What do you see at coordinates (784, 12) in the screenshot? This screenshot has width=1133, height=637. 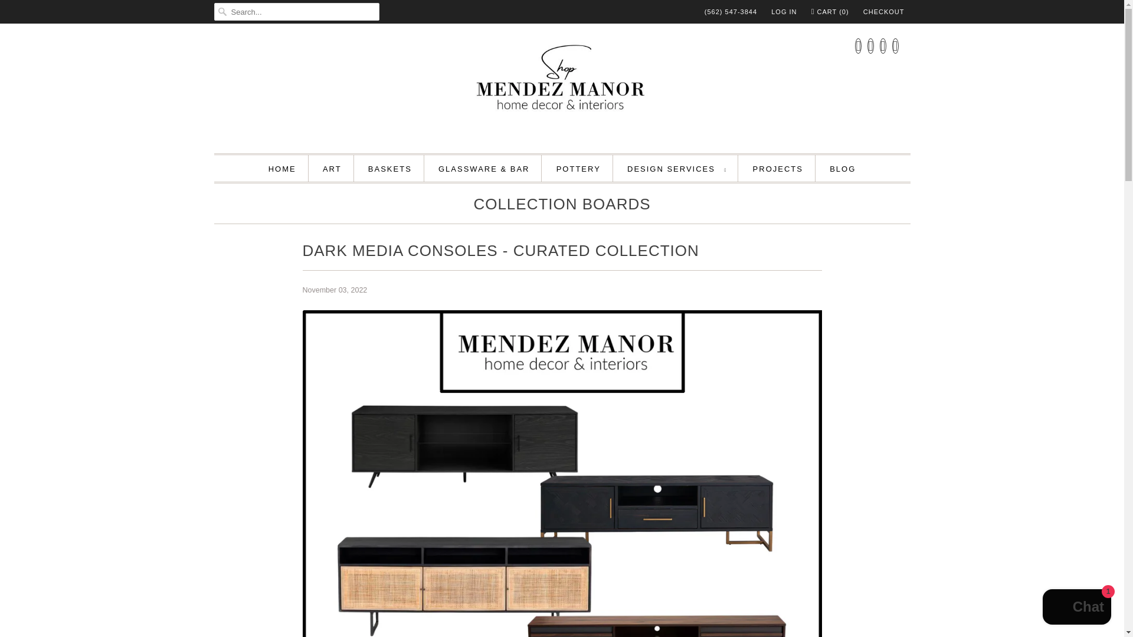 I see `LOG IN` at bounding box center [784, 12].